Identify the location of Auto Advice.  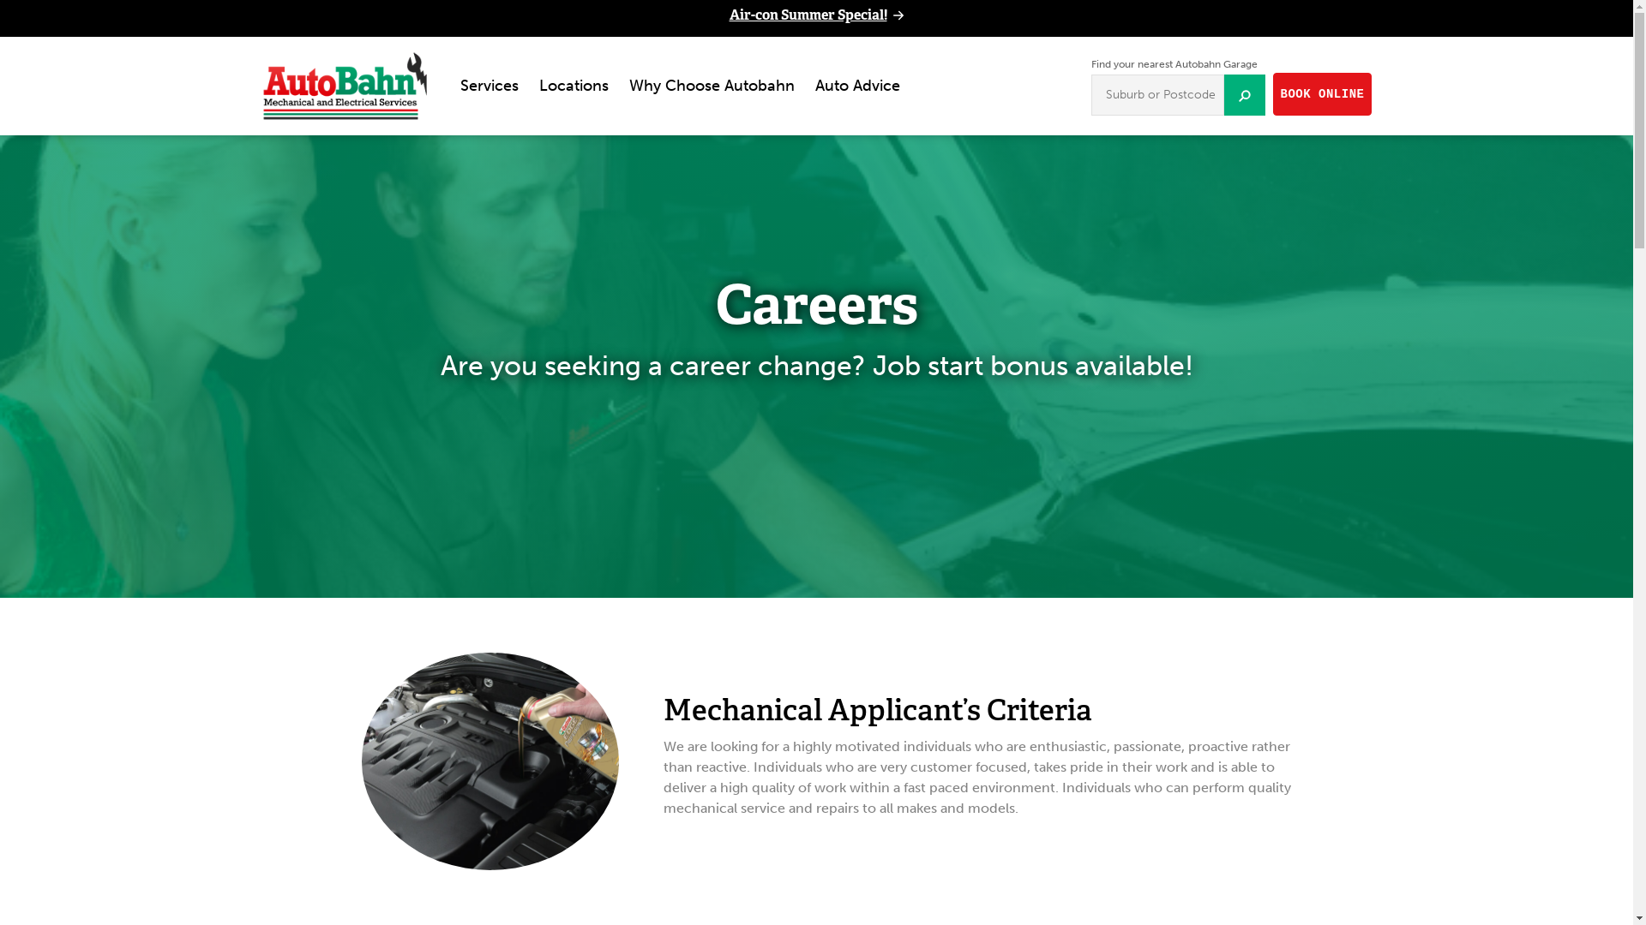
(857, 86).